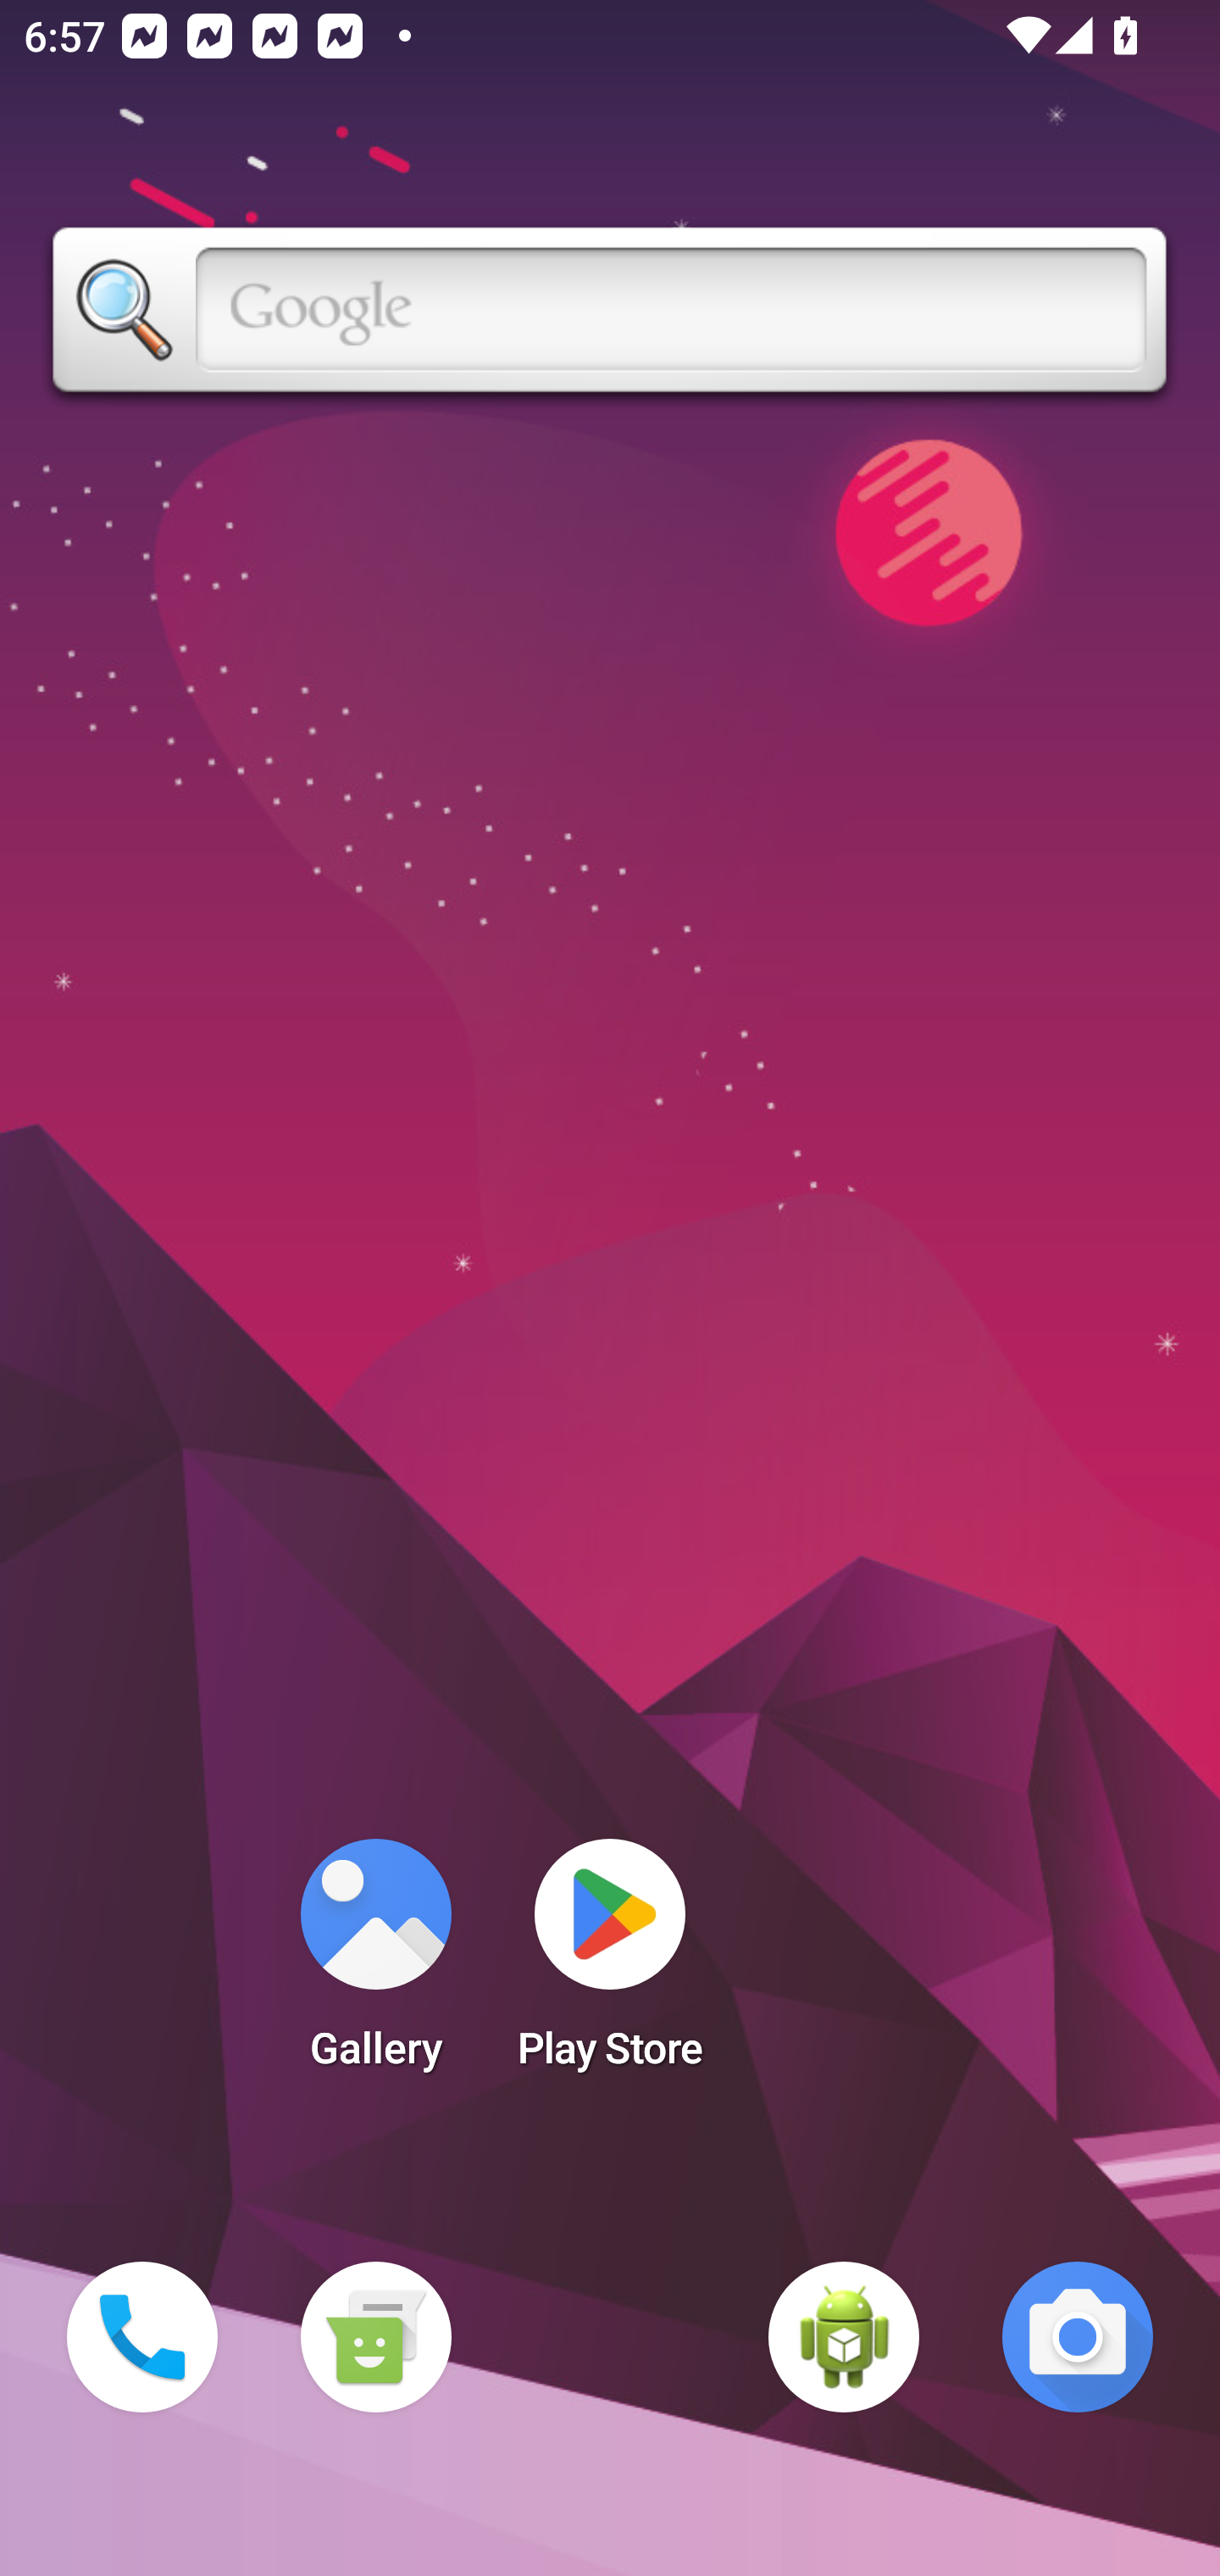 This screenshot has height=2576, width=1220. I want to click on Messaging, so click(375, 2337).